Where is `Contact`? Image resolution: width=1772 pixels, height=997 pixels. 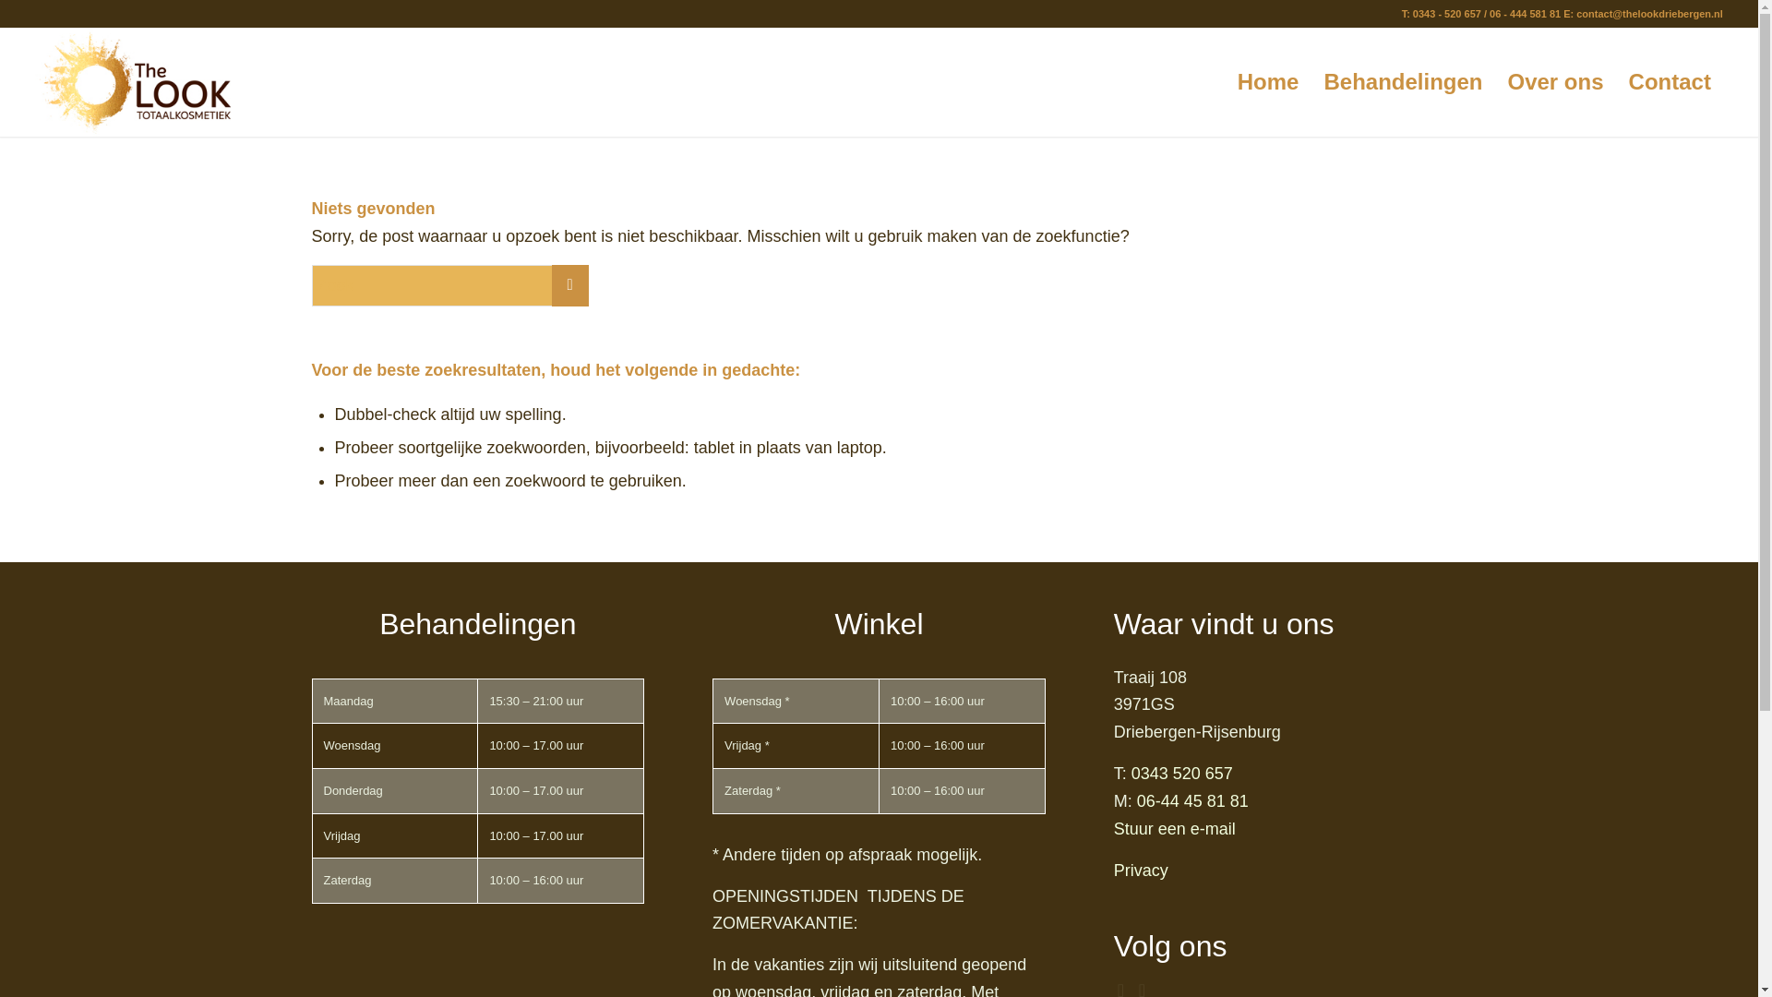
Contact is located at coordinates (1669, 81).